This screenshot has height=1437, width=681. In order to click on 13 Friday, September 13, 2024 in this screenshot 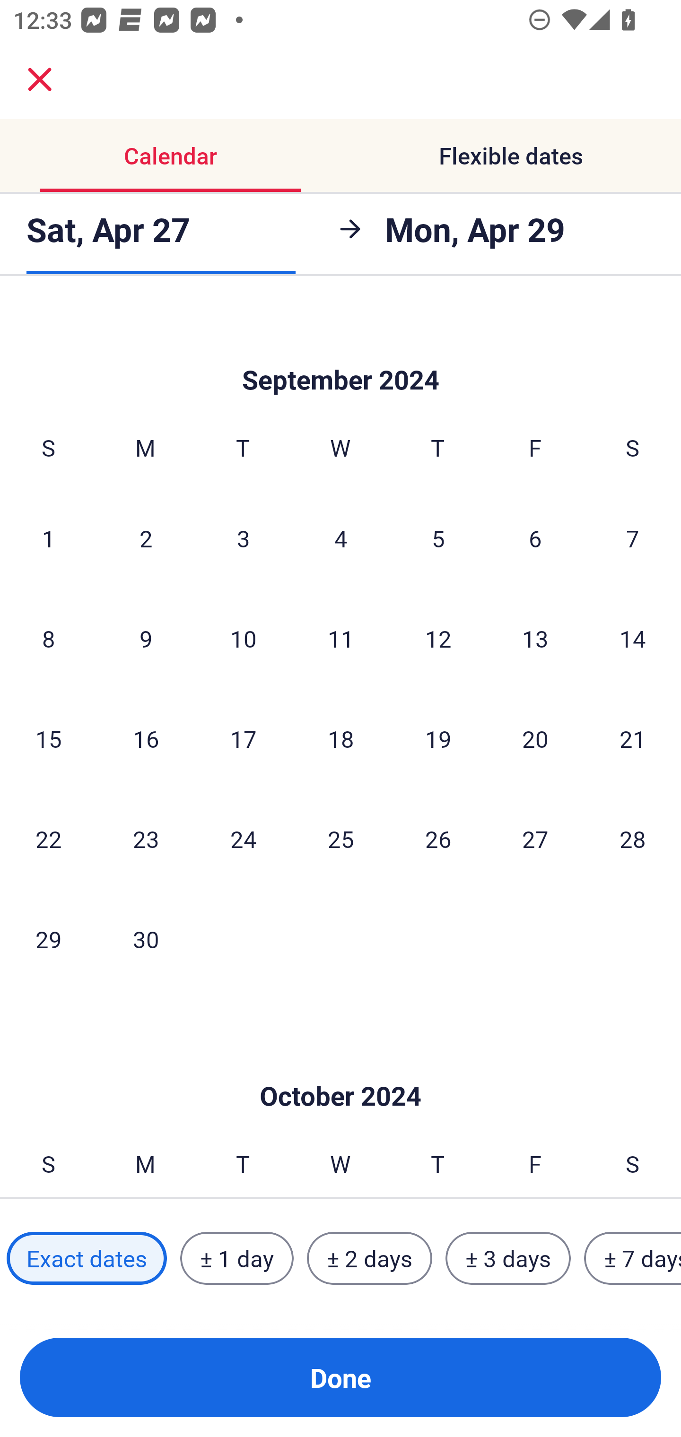, I will do `click(535, 639)`.